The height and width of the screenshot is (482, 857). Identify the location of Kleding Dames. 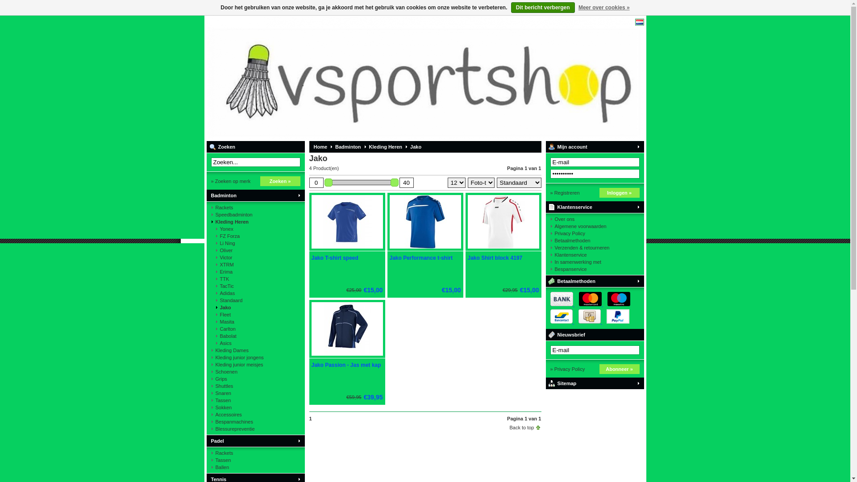
(255, 350).